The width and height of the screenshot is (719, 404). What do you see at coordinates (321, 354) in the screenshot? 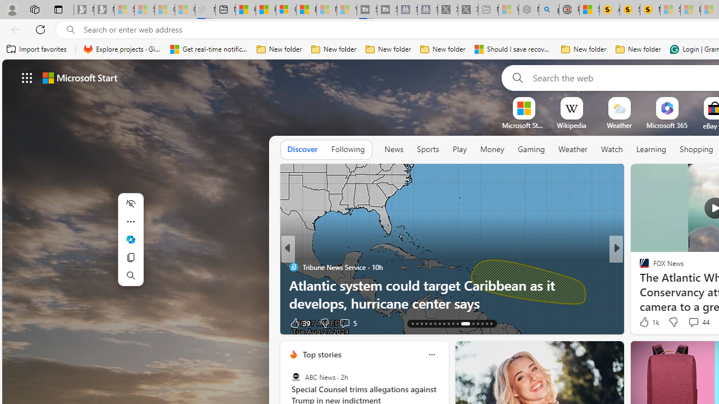
I see `Top stories` at bounding box center [321, 354].